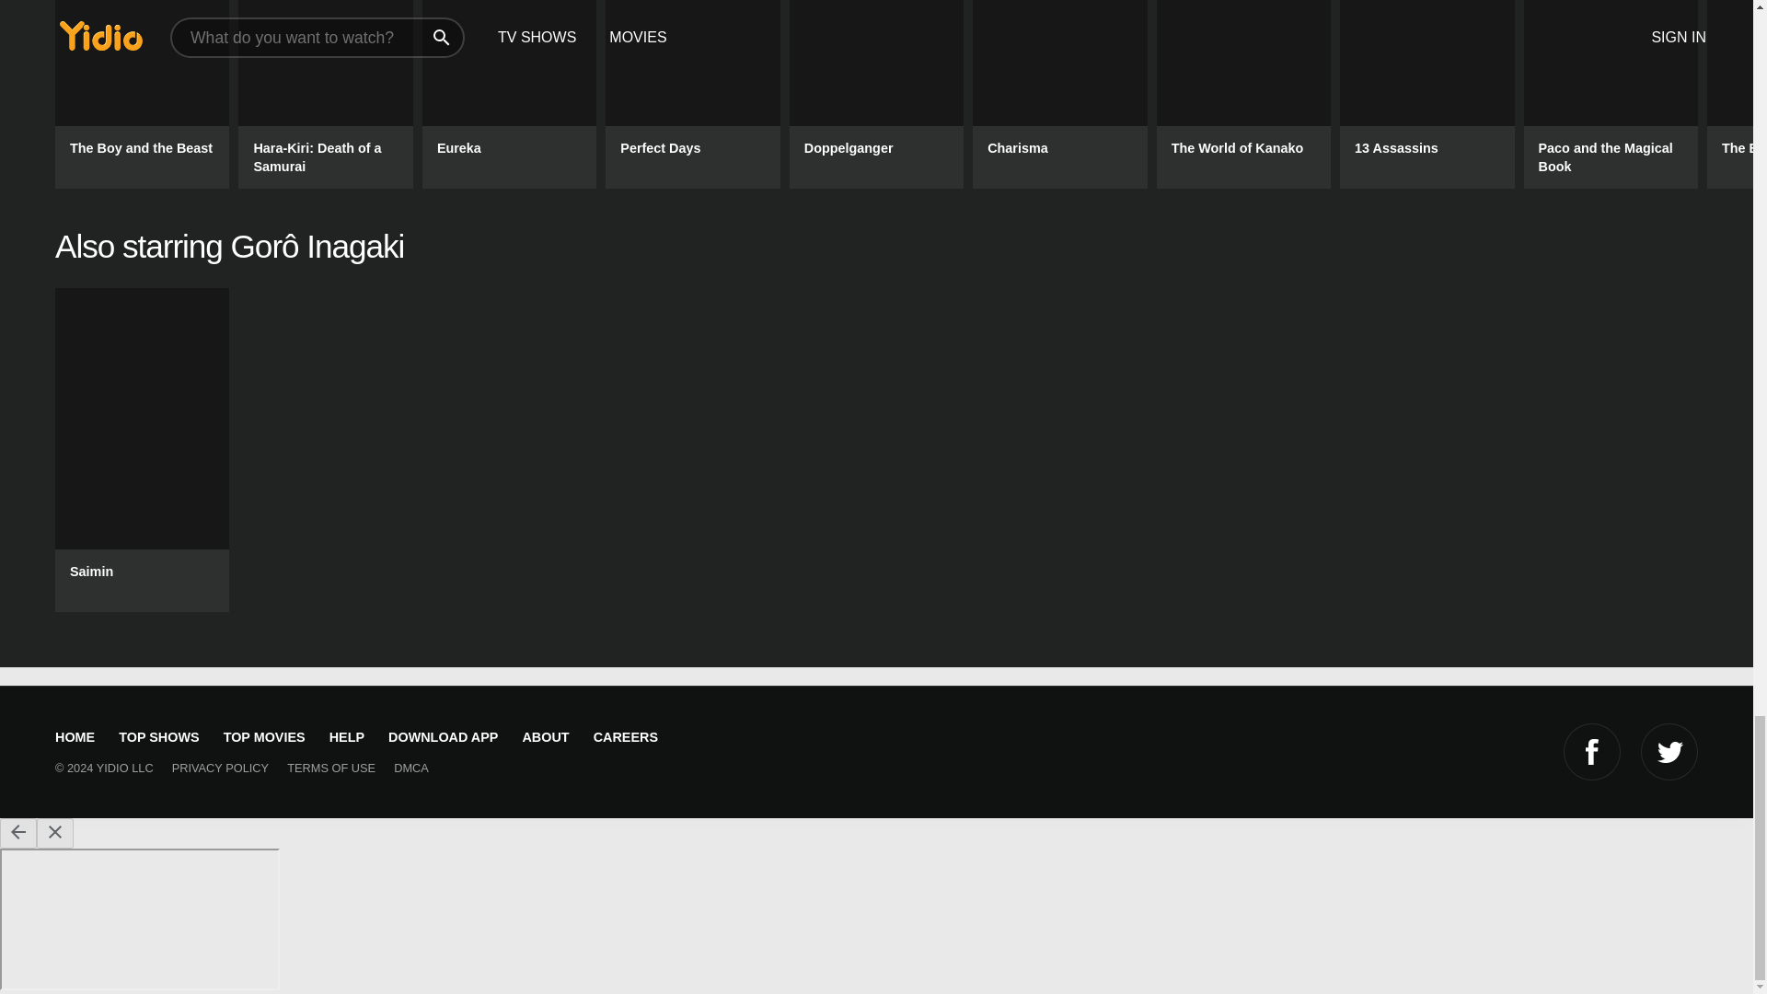 The width and height of the screenshot is (1767, 994). What do you see at coordinates (876, 94) in the screenshot?
I see `Doppelganger` at bounding box center [876, 94].